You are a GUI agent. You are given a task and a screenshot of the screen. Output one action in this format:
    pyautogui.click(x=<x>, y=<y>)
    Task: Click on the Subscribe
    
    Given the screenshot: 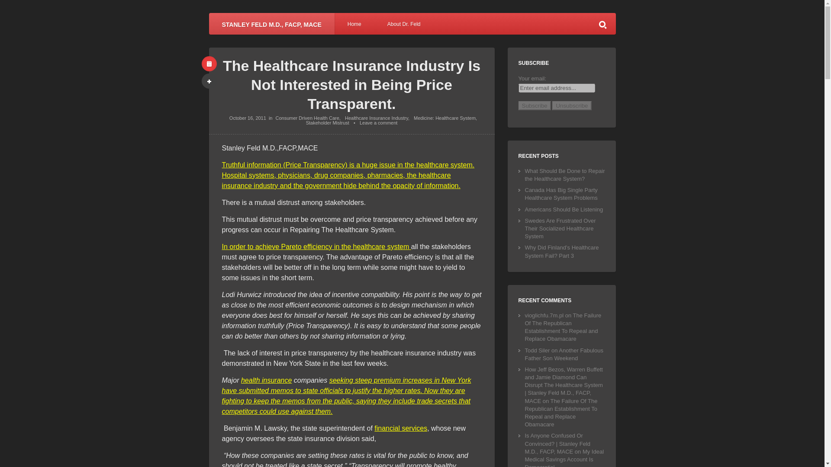 What is the action you would take?
    pyautogui.click(x=535, y=106)
    